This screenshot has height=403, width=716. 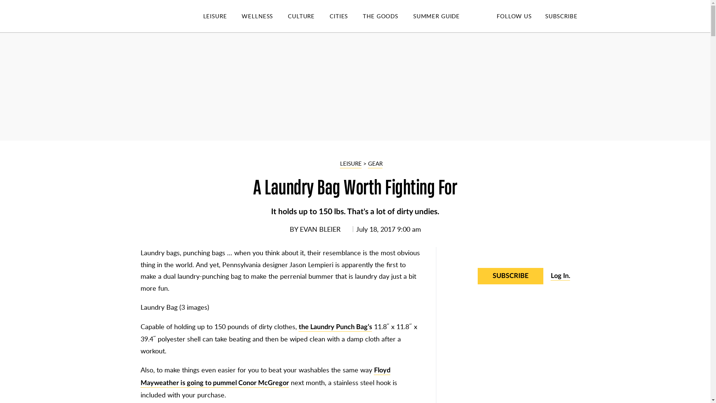 What do you see at coordinates (514, 16) in the screenshot?
I see `FOLLOW US` at bounding box center [514, 16].